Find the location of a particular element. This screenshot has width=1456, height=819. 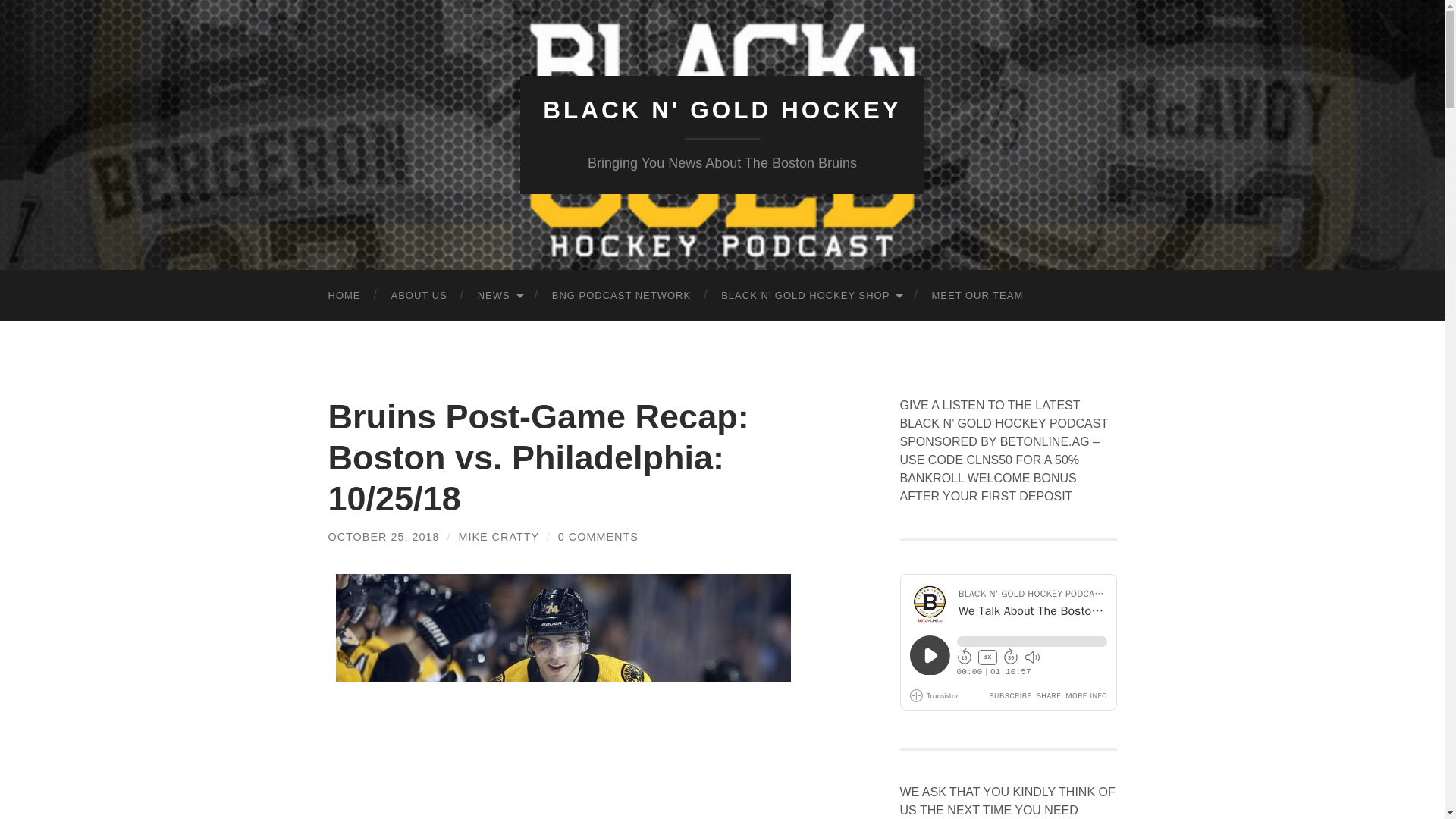

MEET OUR TEAM is located at coordinates (977, 296).